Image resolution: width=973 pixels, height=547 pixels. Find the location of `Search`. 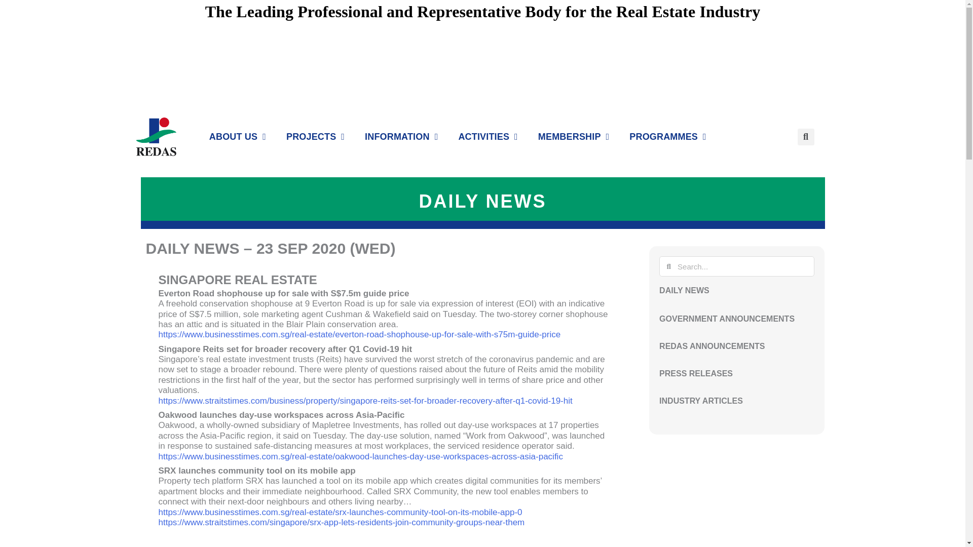

Search is located at coordinates (743, 266).